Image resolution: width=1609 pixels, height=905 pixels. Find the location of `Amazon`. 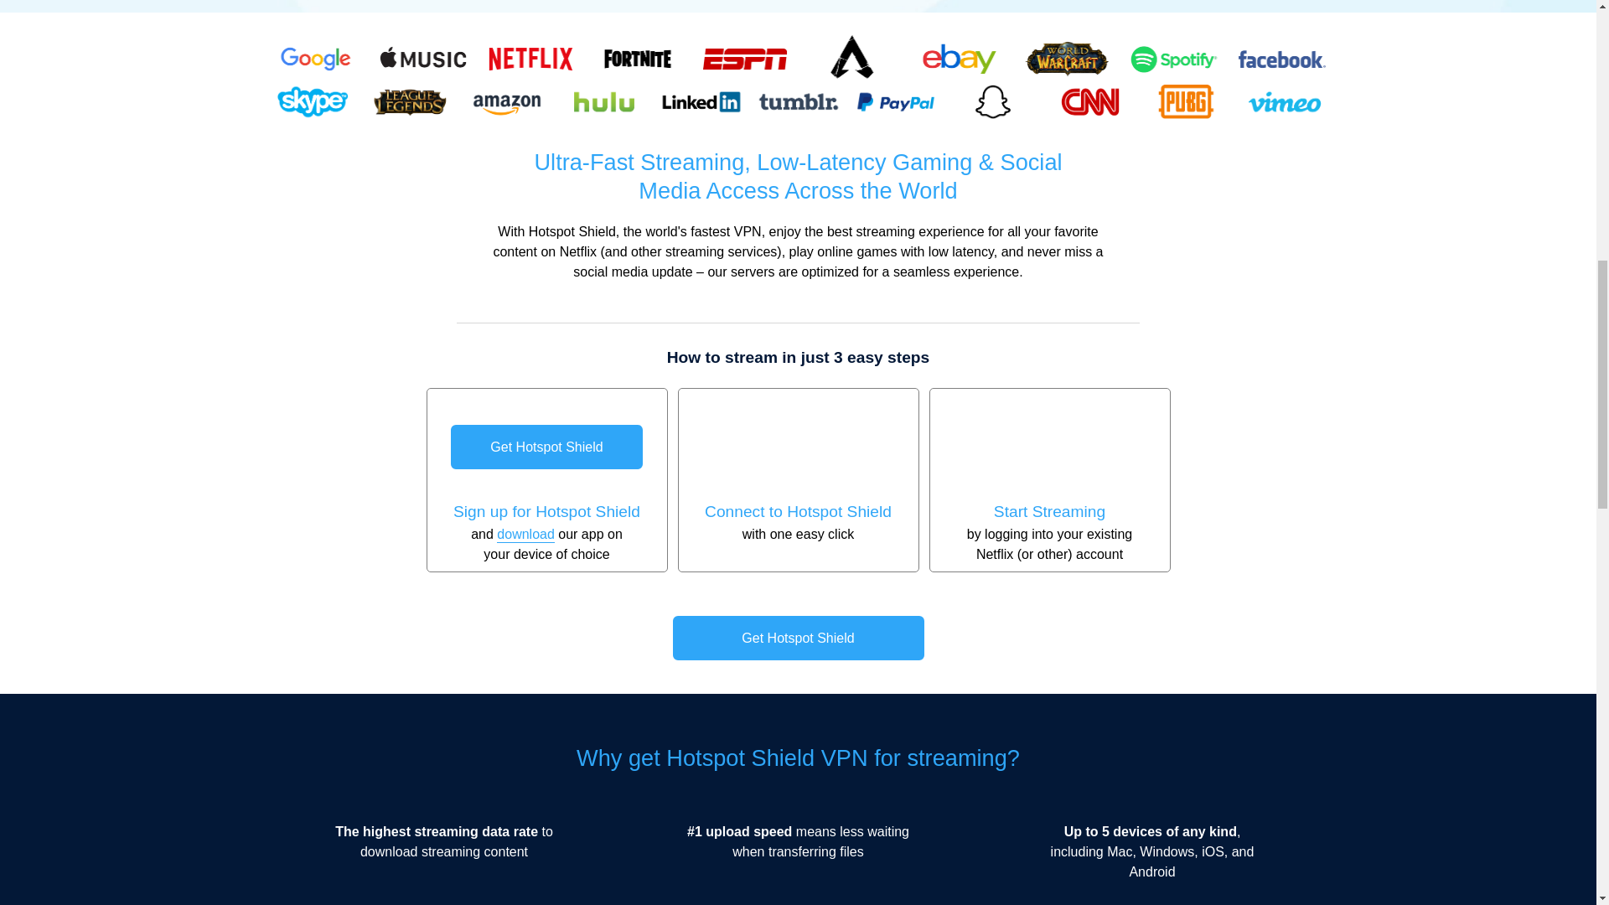

Amazon is located at coordinates (506, 101).